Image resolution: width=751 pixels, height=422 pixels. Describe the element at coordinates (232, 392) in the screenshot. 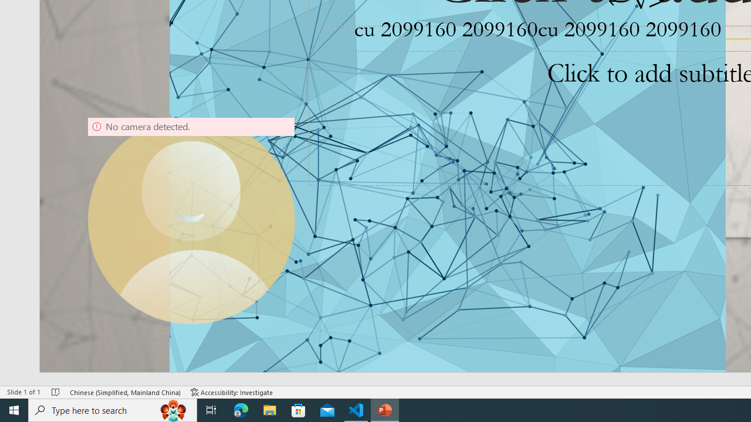

I see `Accessibility Checker Accessibility: Investigate` at that location.